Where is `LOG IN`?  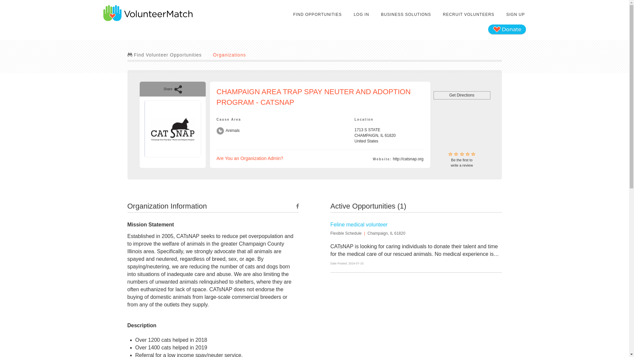
LOG IN is located at coordinates (361, 15).